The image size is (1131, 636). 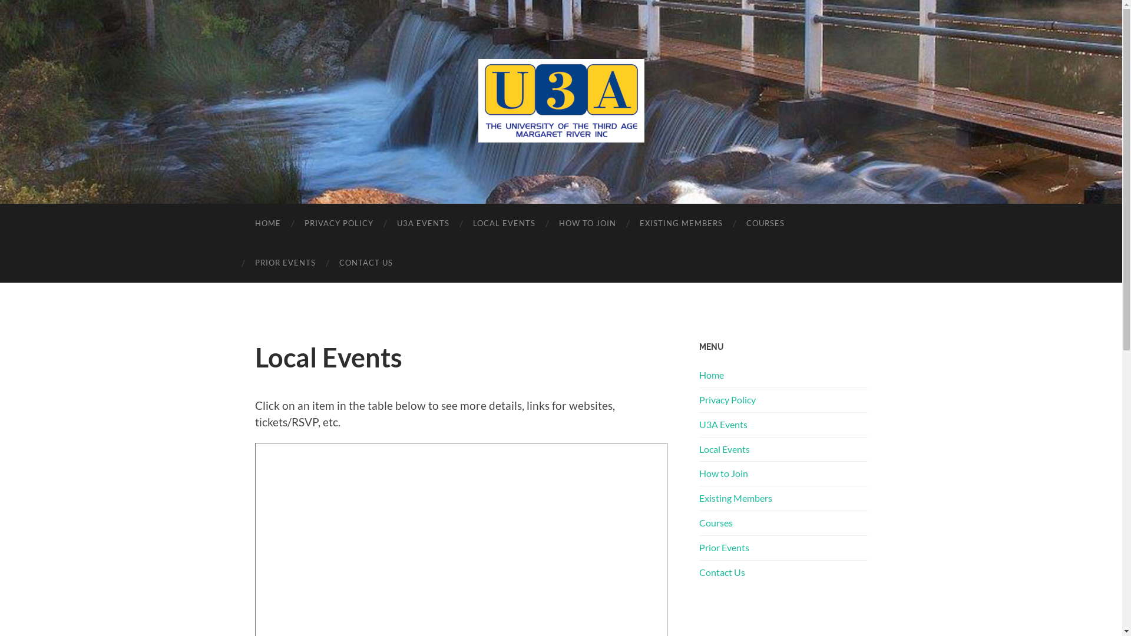 I want to click on U3A Events, so click(x=723, y=424).